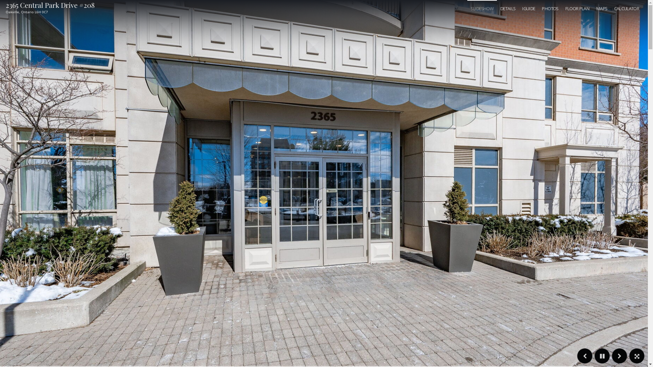 The height and width of the screenshot is (367, 653). What do you see at coordinates (627, 9) in the screenshot?
I see `CALCULATOR` at bounding box center [627, 9].